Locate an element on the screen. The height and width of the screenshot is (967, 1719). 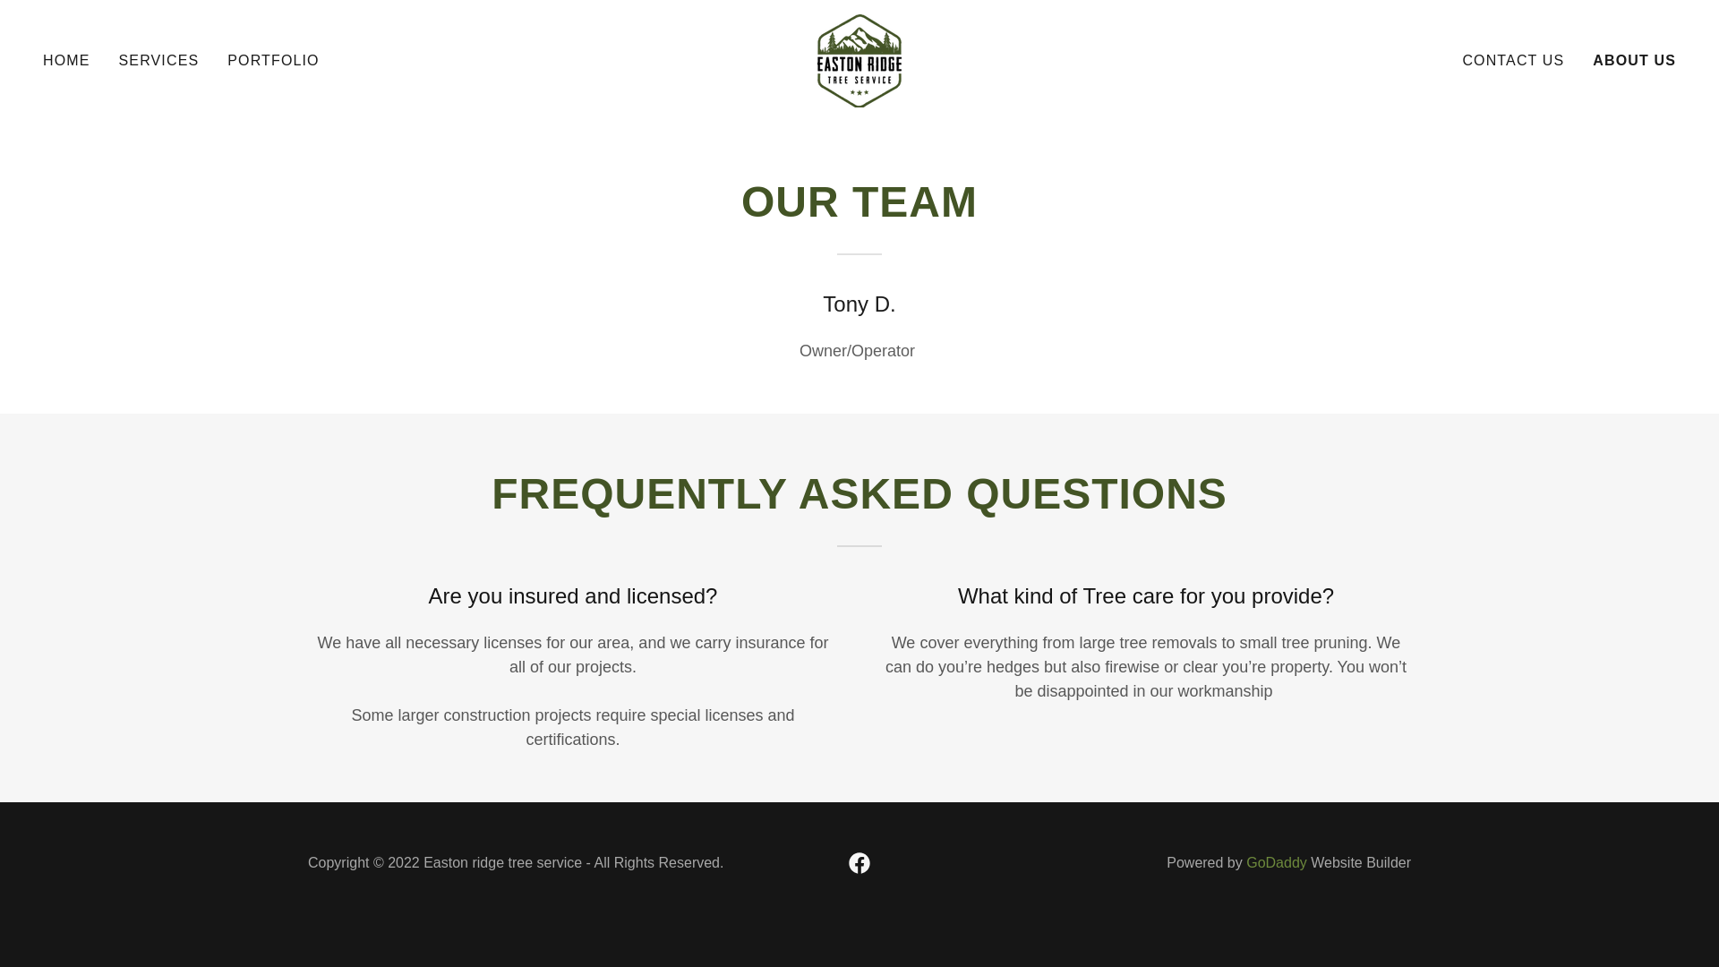
PORTFOLIO is located at coordinates (272, 61).